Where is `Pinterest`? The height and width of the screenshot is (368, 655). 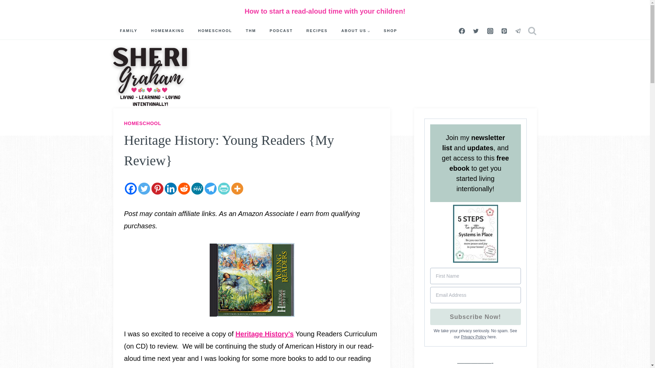
Pinterest is located at coordinates (157, 188).